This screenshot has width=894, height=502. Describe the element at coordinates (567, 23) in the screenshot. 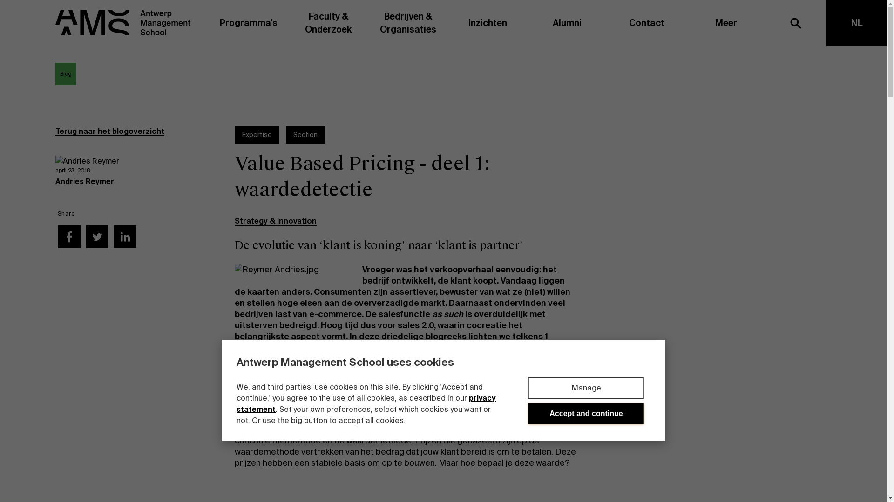

I see `Alumni` at that location.